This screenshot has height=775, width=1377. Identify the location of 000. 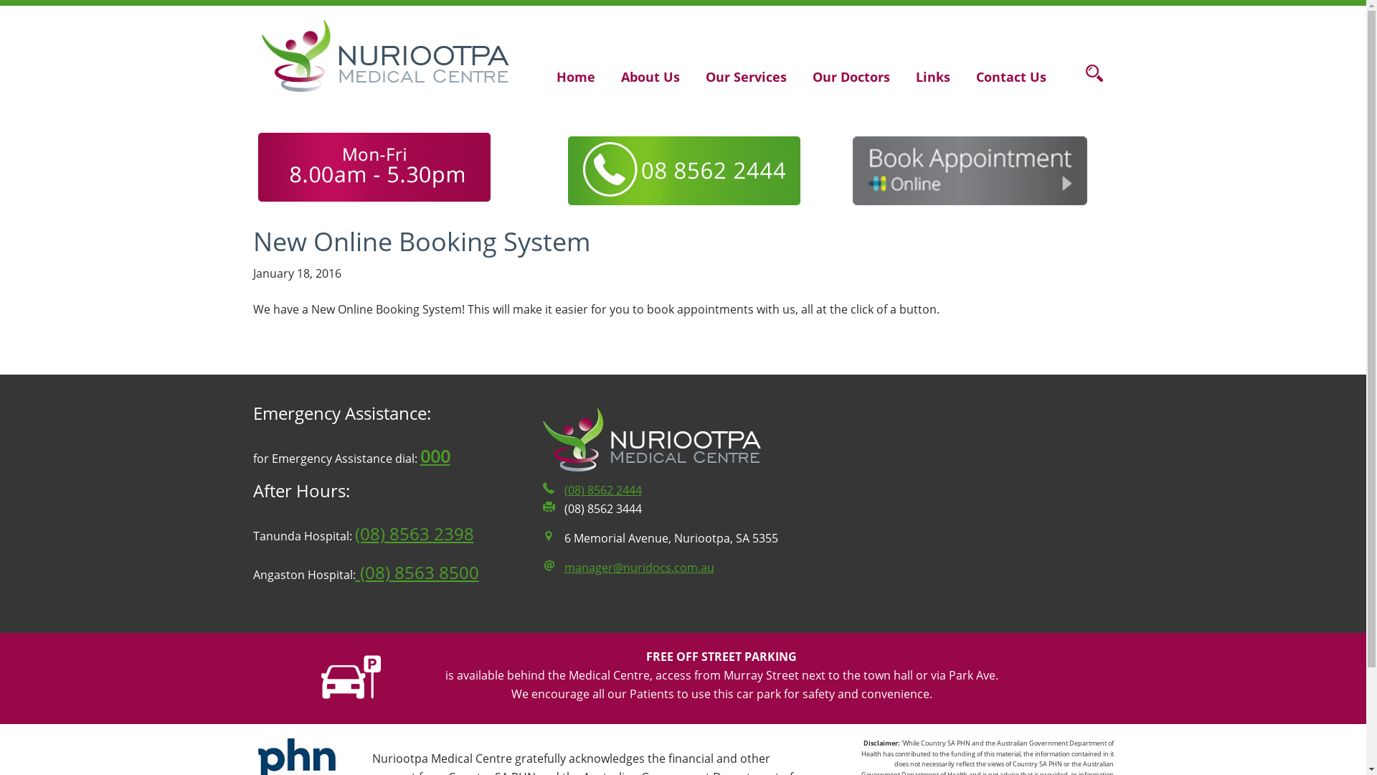
(435, 456).